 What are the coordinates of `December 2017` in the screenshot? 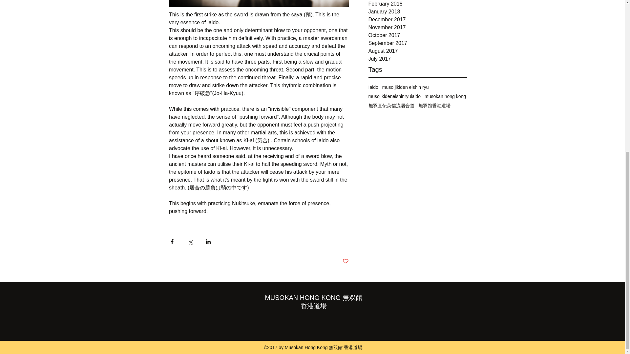 It's located at (417, 20).